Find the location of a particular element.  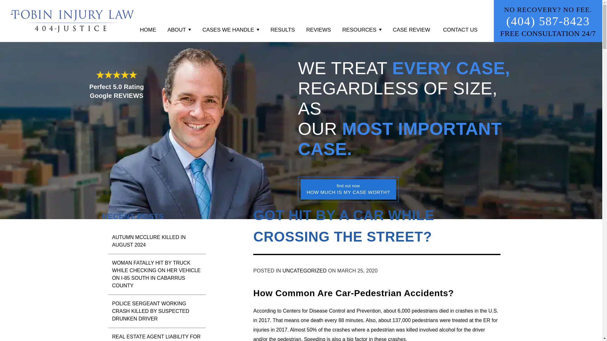

CASES WE HANDLE is located at coordinates (230, 28).